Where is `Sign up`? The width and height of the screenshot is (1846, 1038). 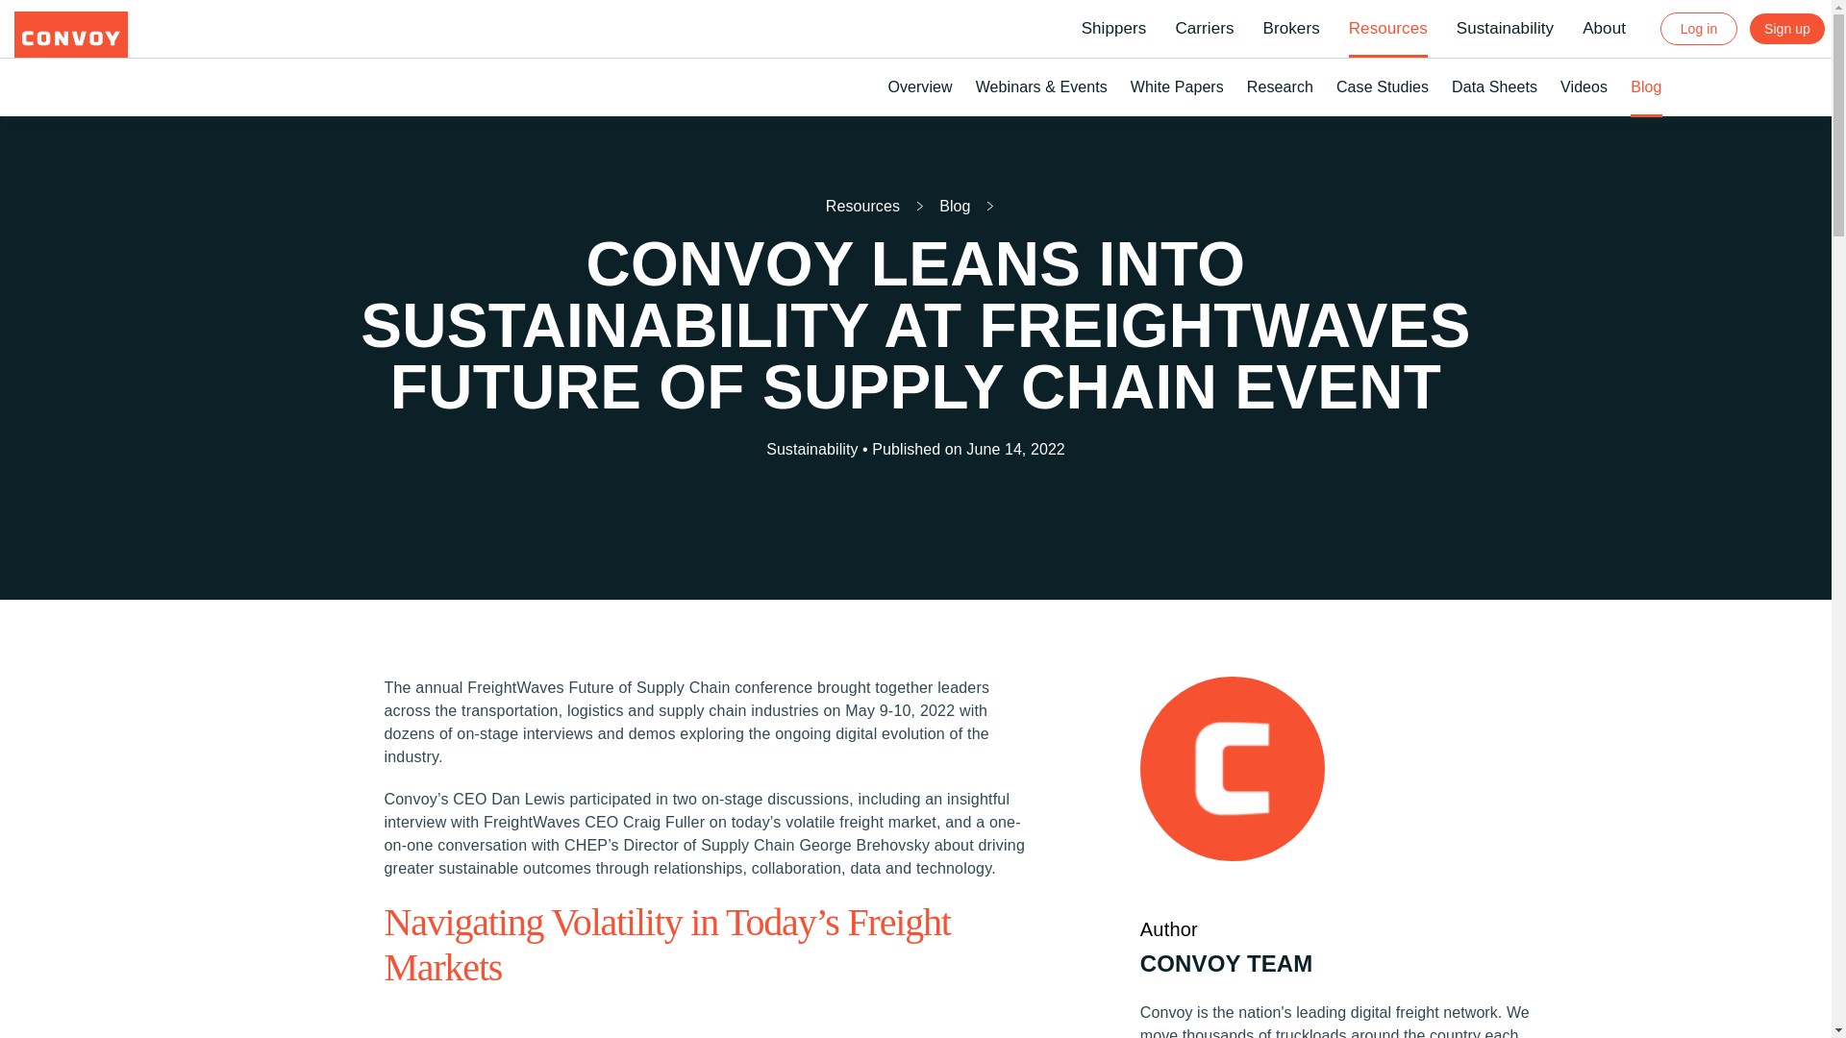 Sign up is located at coordinates (1786, 29).